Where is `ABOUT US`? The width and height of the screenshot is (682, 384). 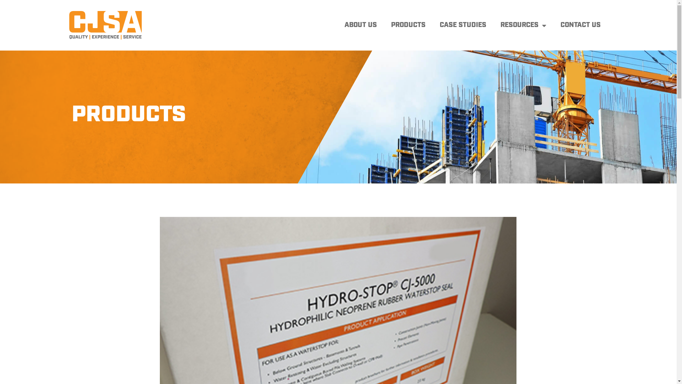 ABOUT US is located at coordinates (361, 25).